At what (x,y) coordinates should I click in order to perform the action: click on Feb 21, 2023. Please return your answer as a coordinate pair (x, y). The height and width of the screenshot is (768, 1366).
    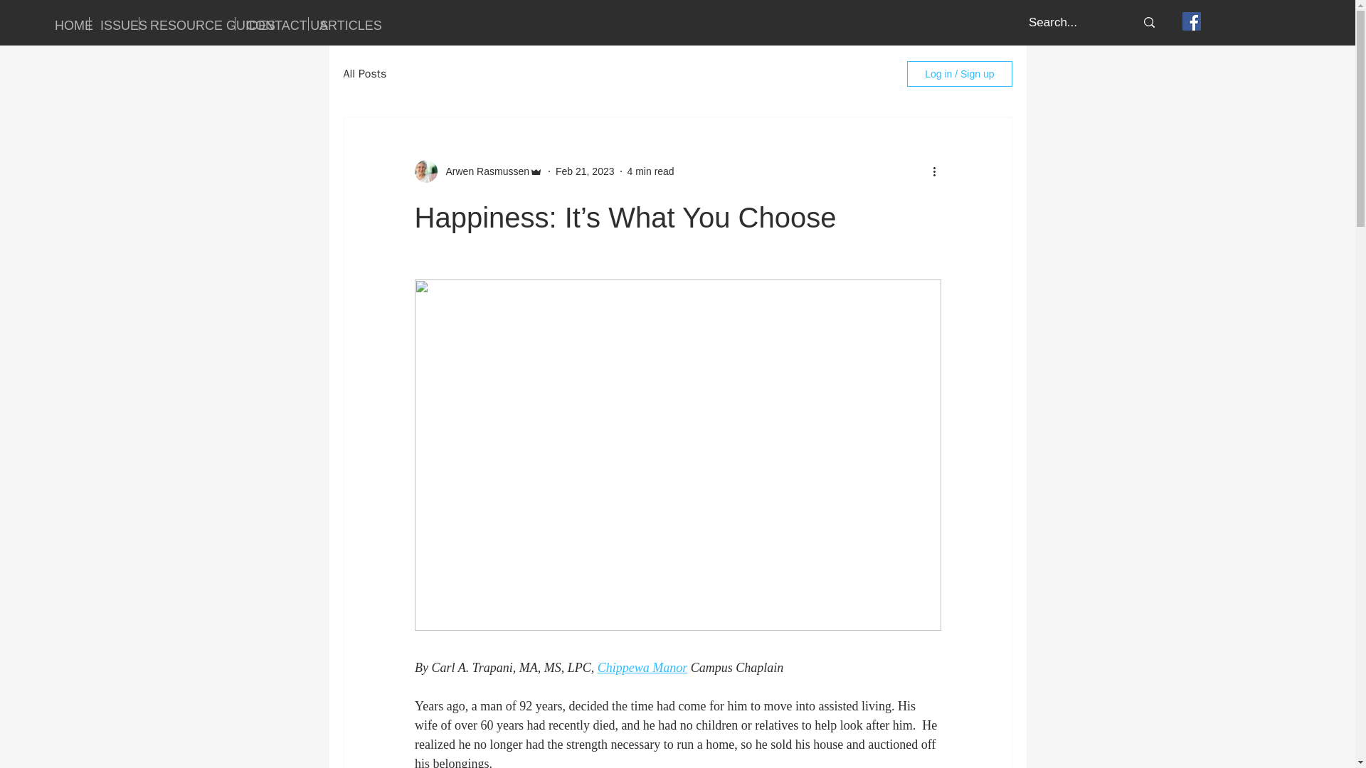
    Looking at the image, I should click on (585, 171).